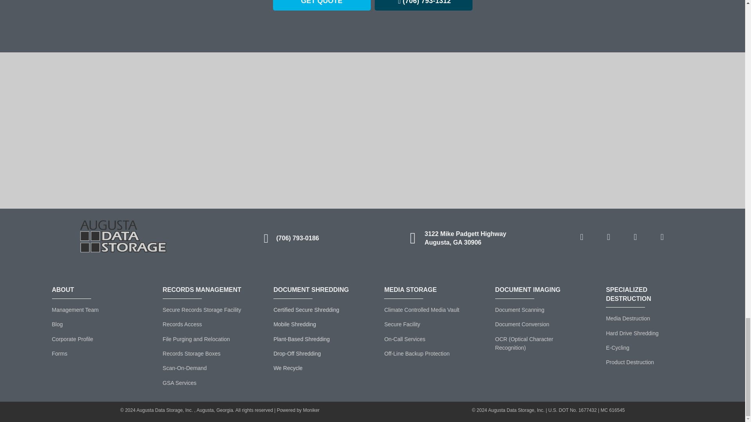  Describe the element at coordinates (581, 237) in the screenshot. I see `Facebook` at that location.